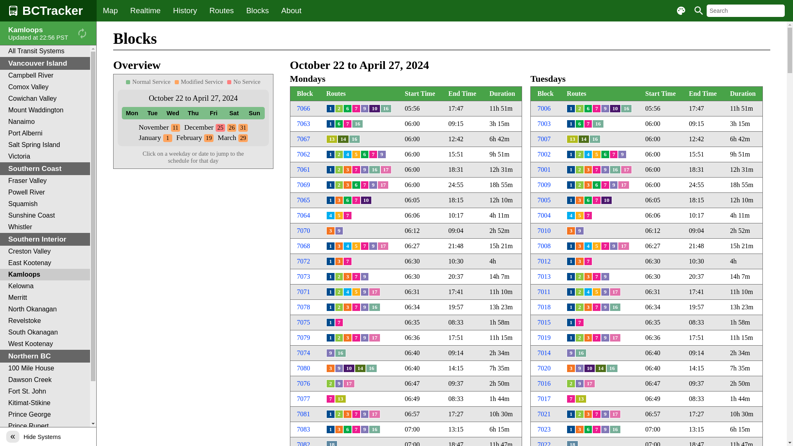 This screenshot has width=793, height=446. I want to click on 2, so click(580, 277).